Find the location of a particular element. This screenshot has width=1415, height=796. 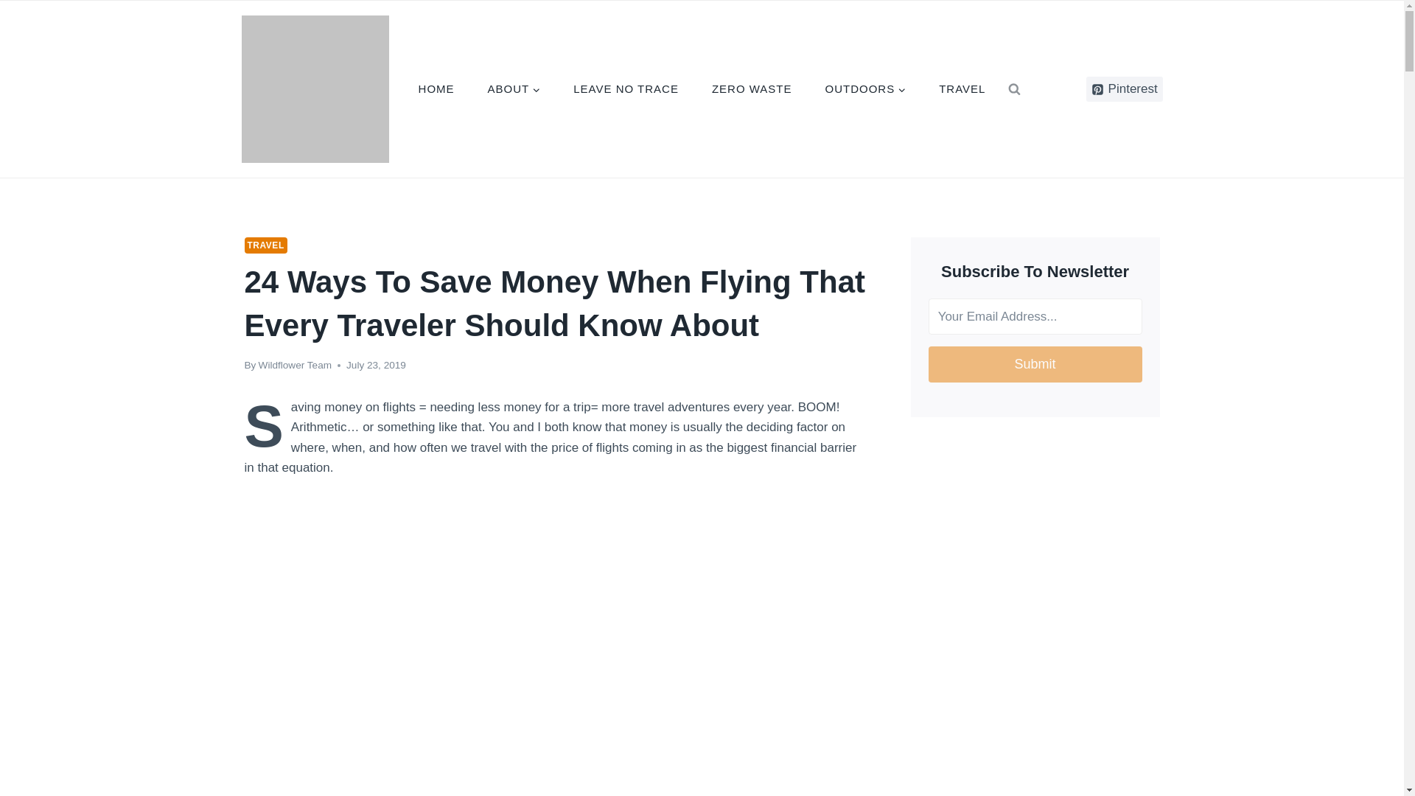

ZERO WASTE is located at coordinates (751, 90).